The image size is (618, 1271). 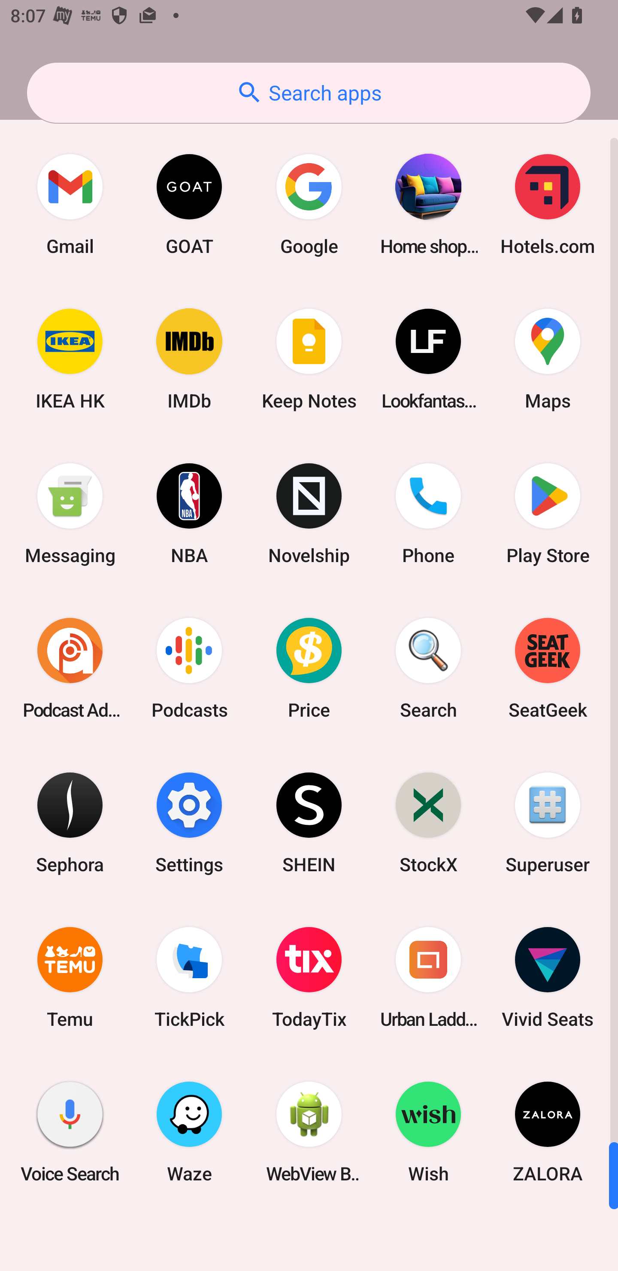 What do you see at coordinates (189, 514) in the screenshot?
I see `NBA` at bounding box center [189, 514].